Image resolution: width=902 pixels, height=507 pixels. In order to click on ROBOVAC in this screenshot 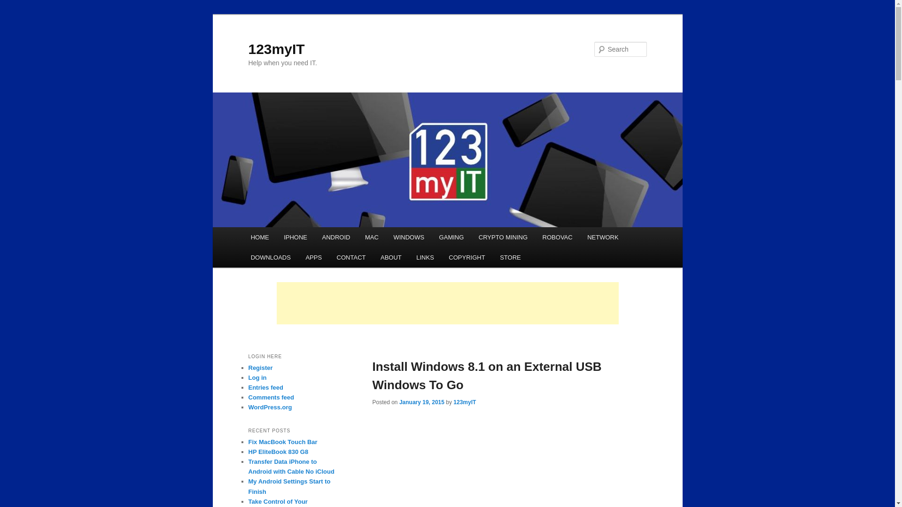, I will do `click(557, 237)`.